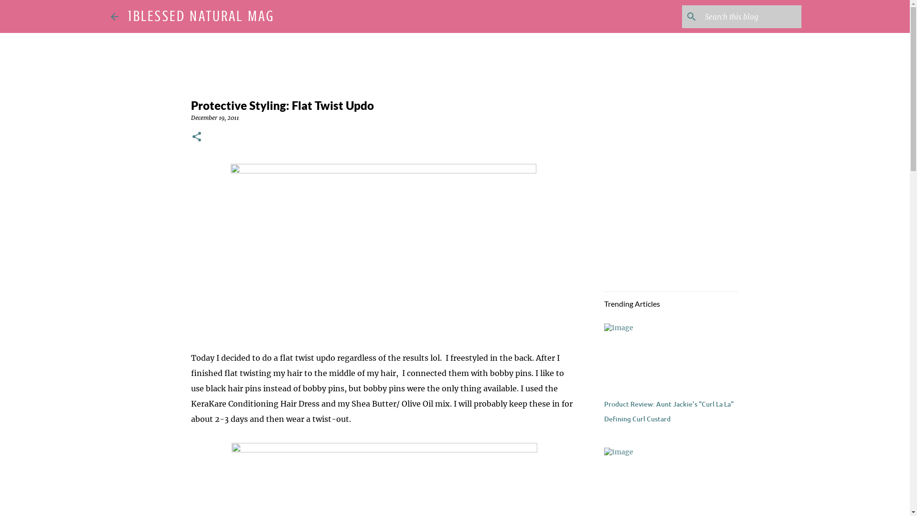  I want to click on  , so click(384, 249).